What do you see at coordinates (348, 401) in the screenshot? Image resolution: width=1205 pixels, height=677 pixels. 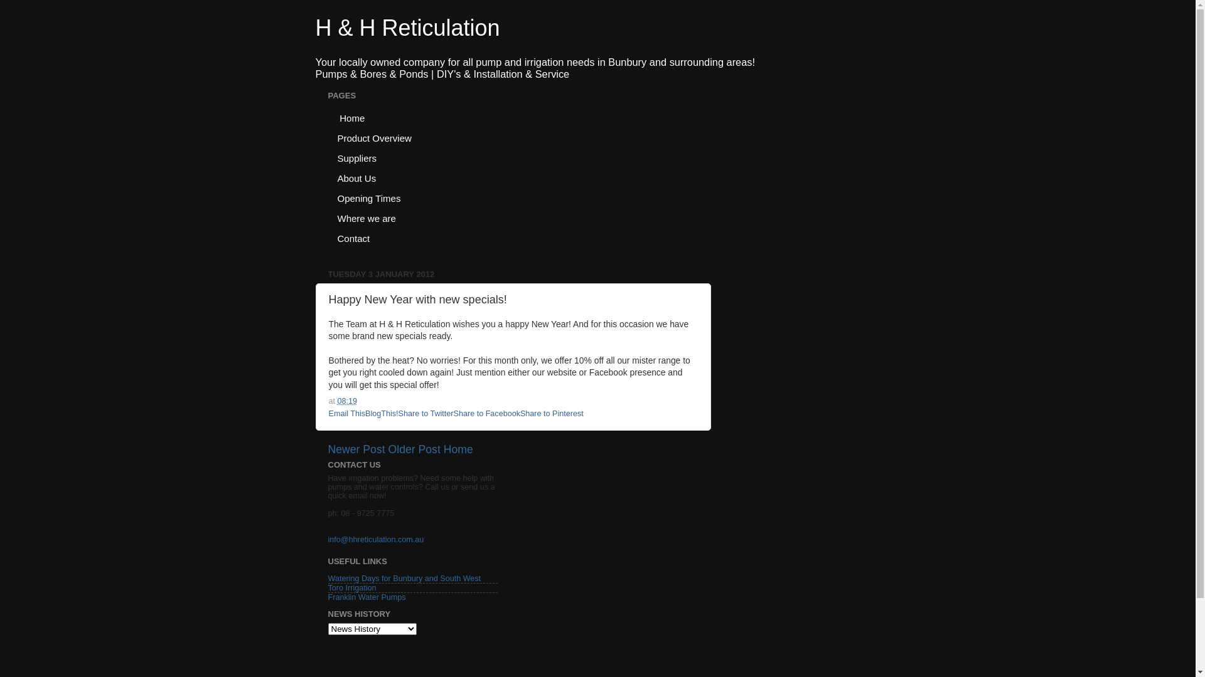 I see `08:19` at bounding box center [348, 401].